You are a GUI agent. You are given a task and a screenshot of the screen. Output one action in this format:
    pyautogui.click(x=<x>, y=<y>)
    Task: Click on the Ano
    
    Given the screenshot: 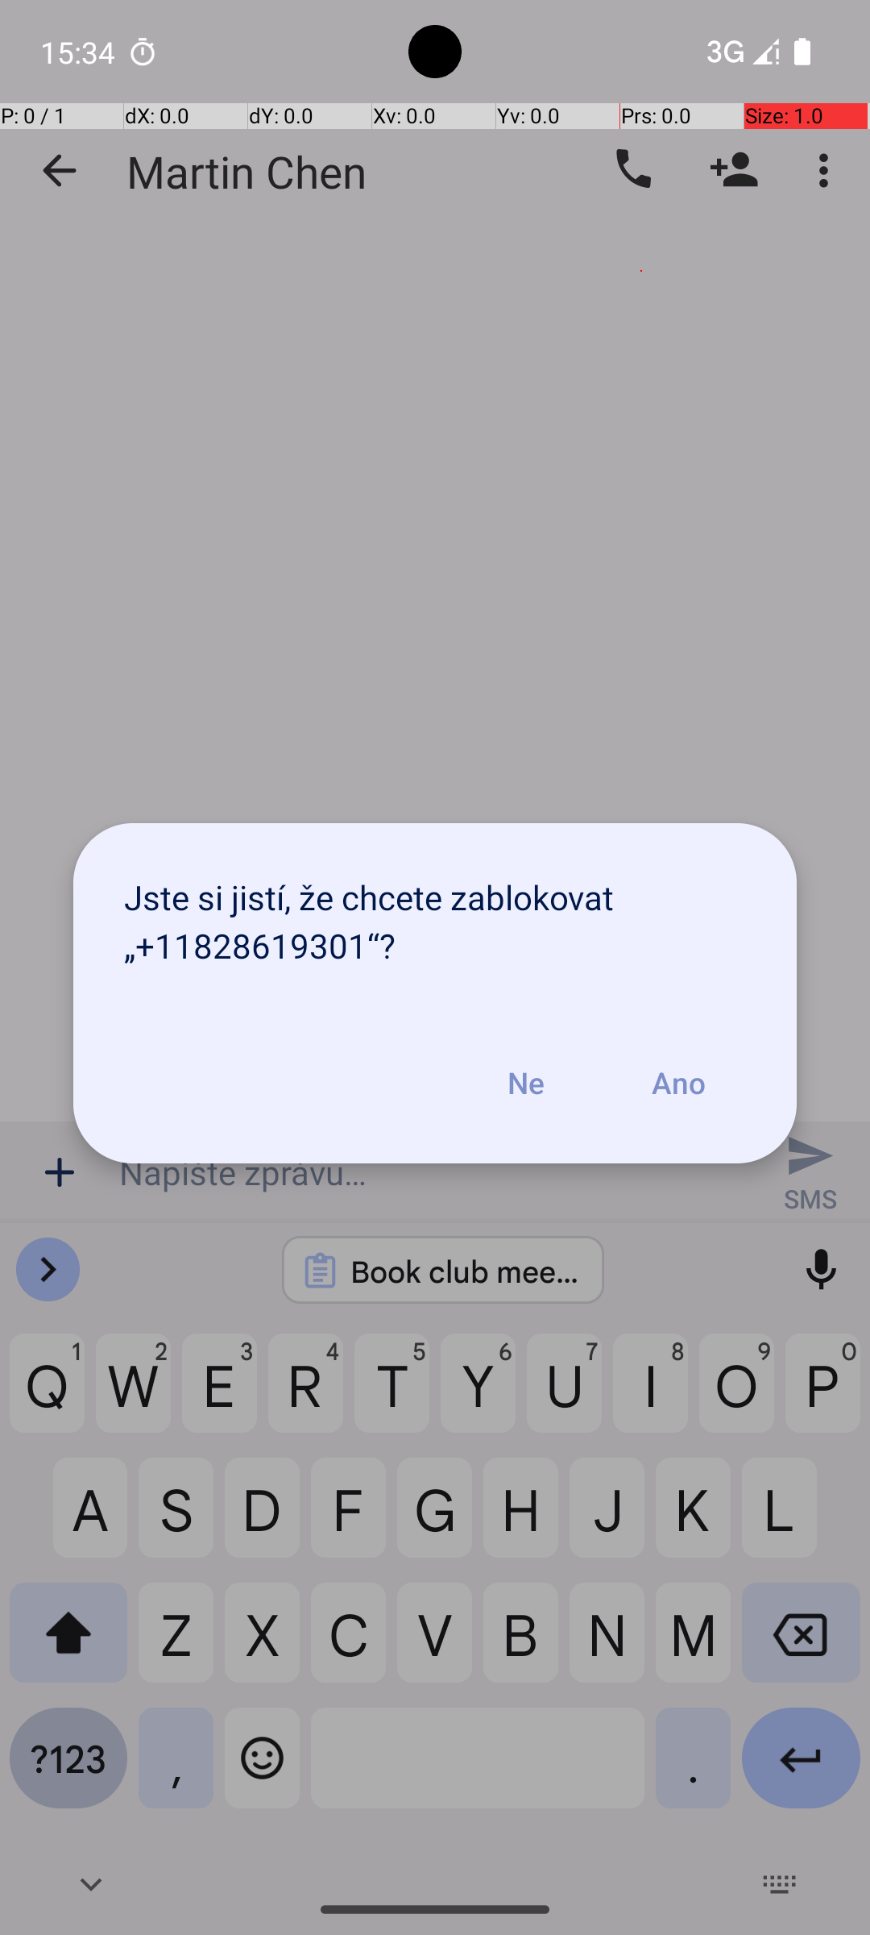 What is the action you would take?
    pyautogui.click(x=678, y=1083)
    